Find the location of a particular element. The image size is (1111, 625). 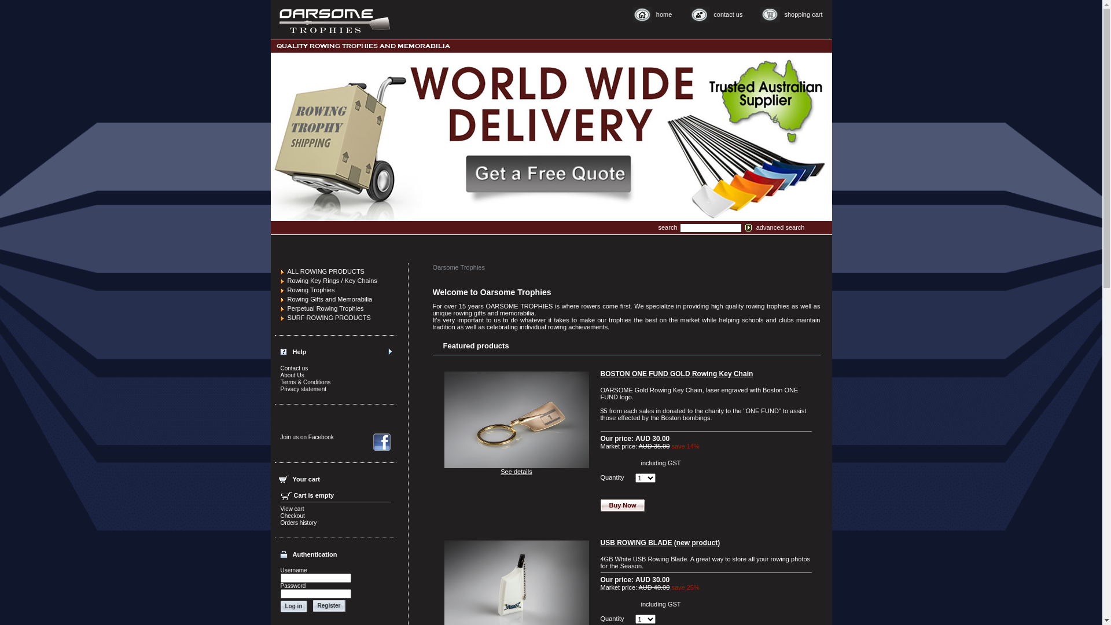

Register is located at coordinates (326, 606).